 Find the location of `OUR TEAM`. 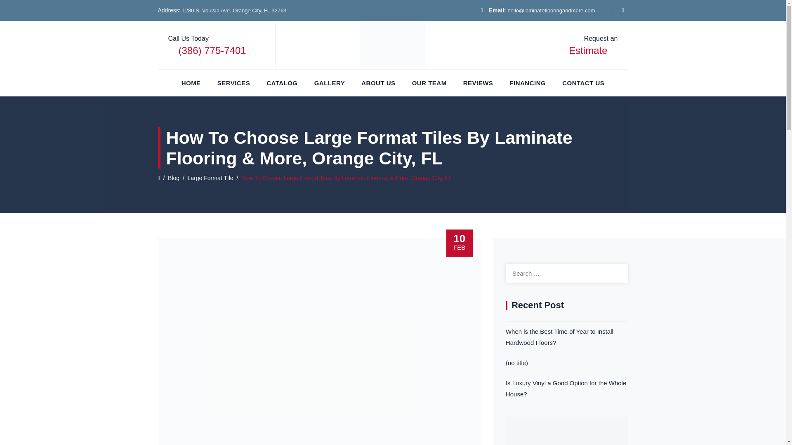

OUR TEAM is located at coordinates (429, 82).